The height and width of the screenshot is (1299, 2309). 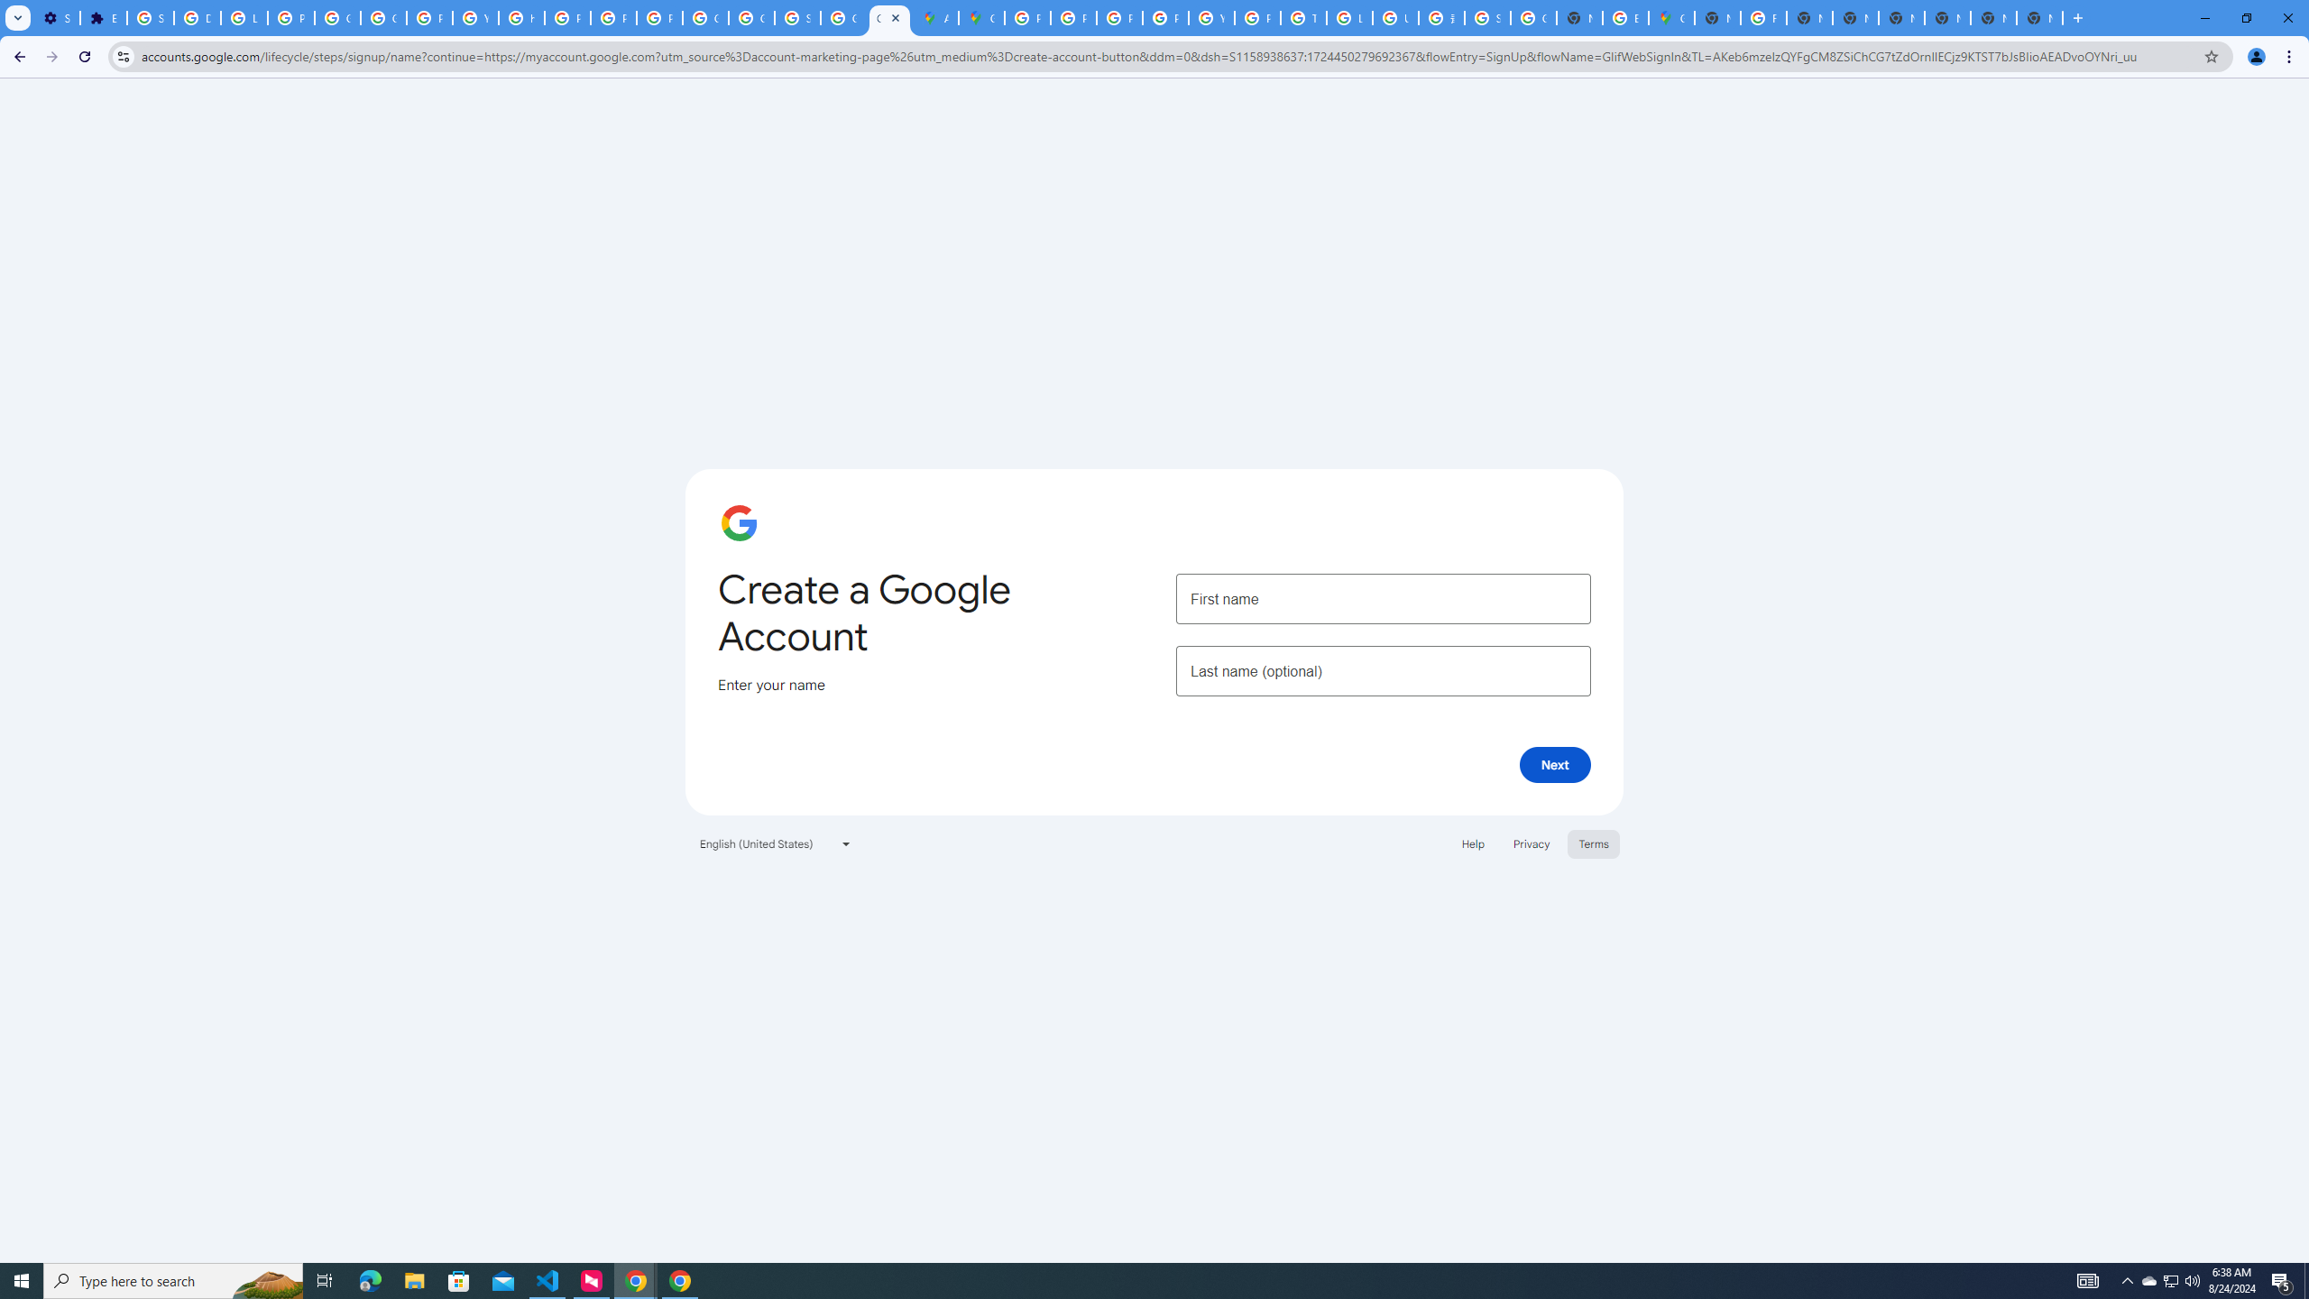 I want to click on Last name (optional), so click(x=1383, y=671).